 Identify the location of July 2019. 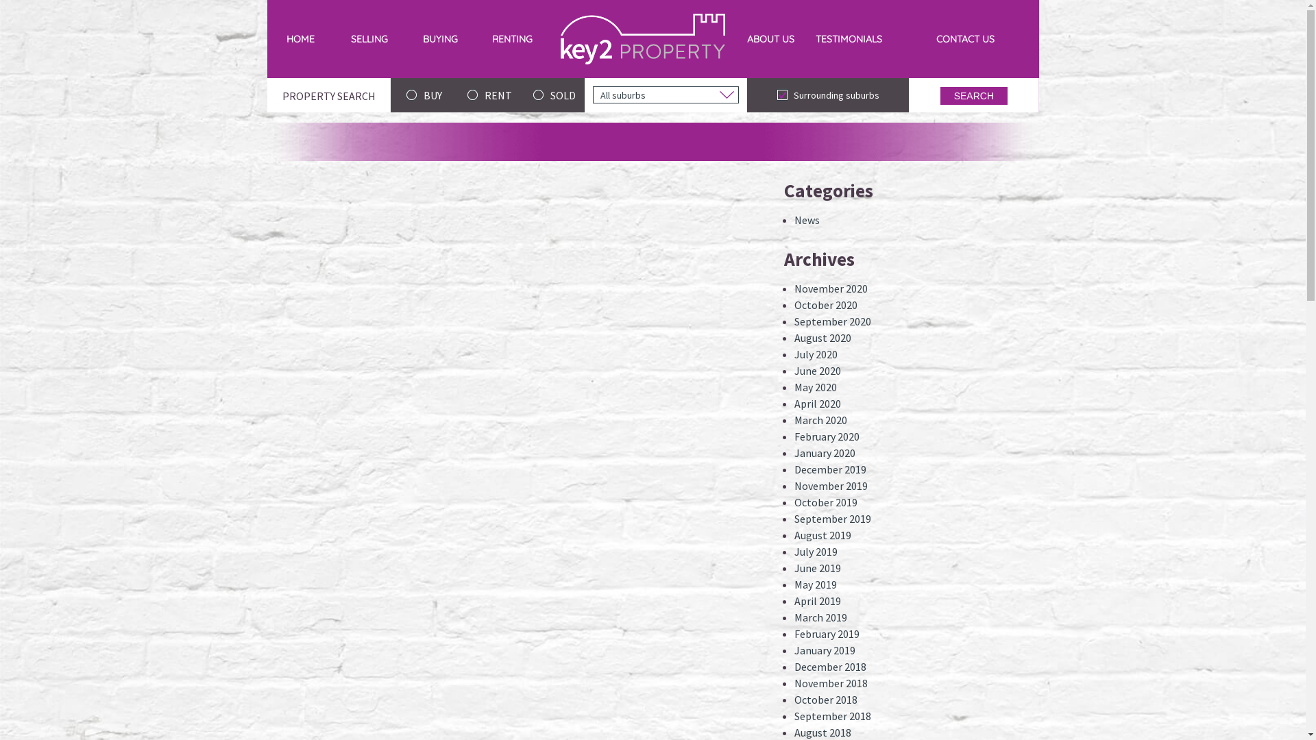
(816, 552).